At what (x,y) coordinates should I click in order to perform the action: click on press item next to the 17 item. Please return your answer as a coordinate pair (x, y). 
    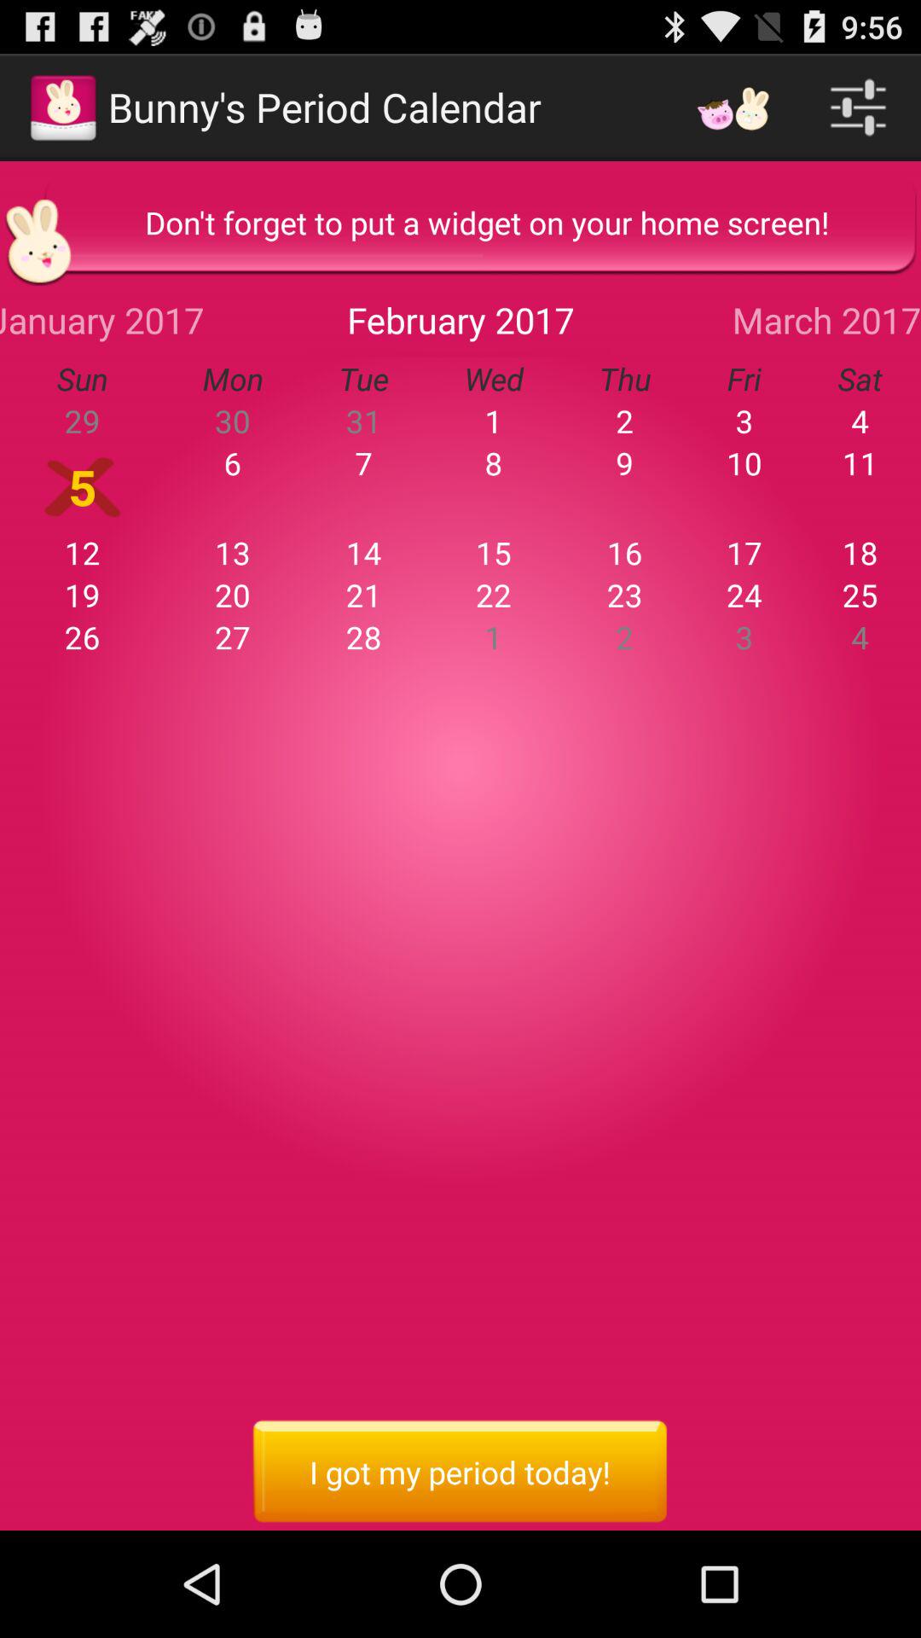
    Looking at the image, I should click on (624, 595).